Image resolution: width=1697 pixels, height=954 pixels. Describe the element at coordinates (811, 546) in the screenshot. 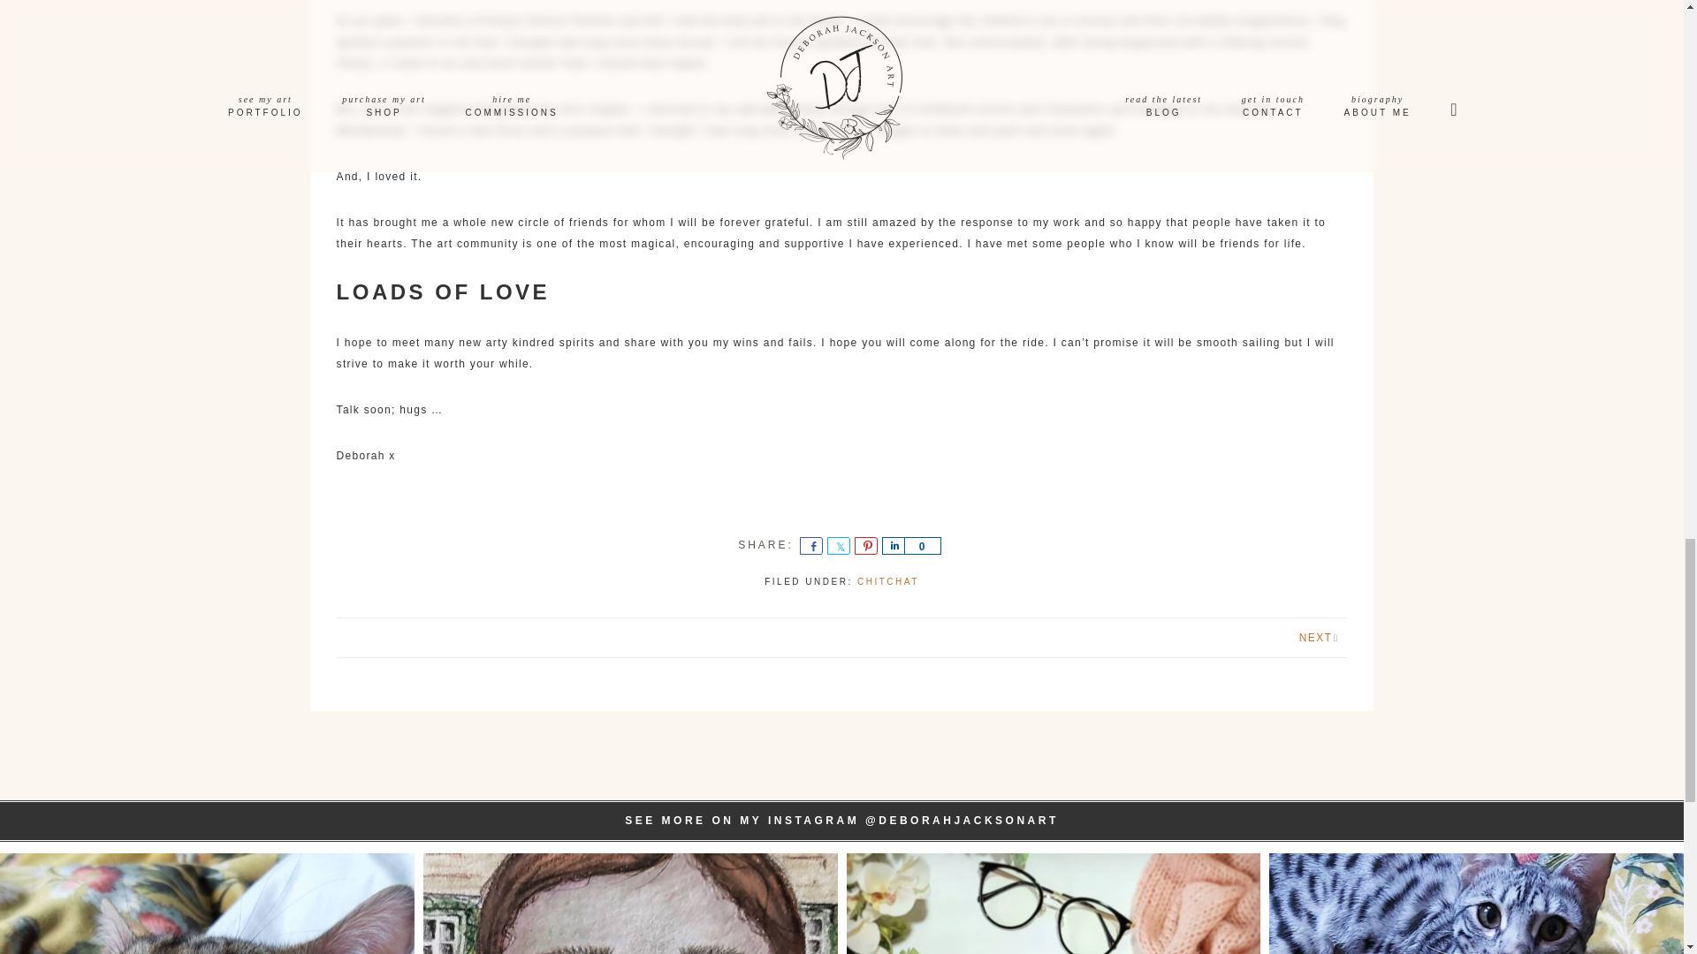

I see `Share` at that location.